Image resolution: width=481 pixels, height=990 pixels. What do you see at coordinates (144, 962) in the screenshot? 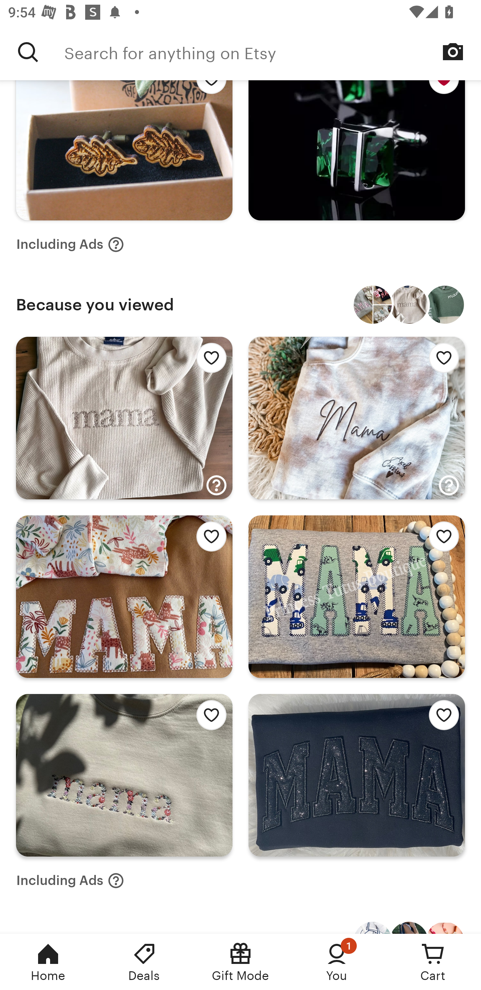
I see `Deals` at bounding box center [144, 962].